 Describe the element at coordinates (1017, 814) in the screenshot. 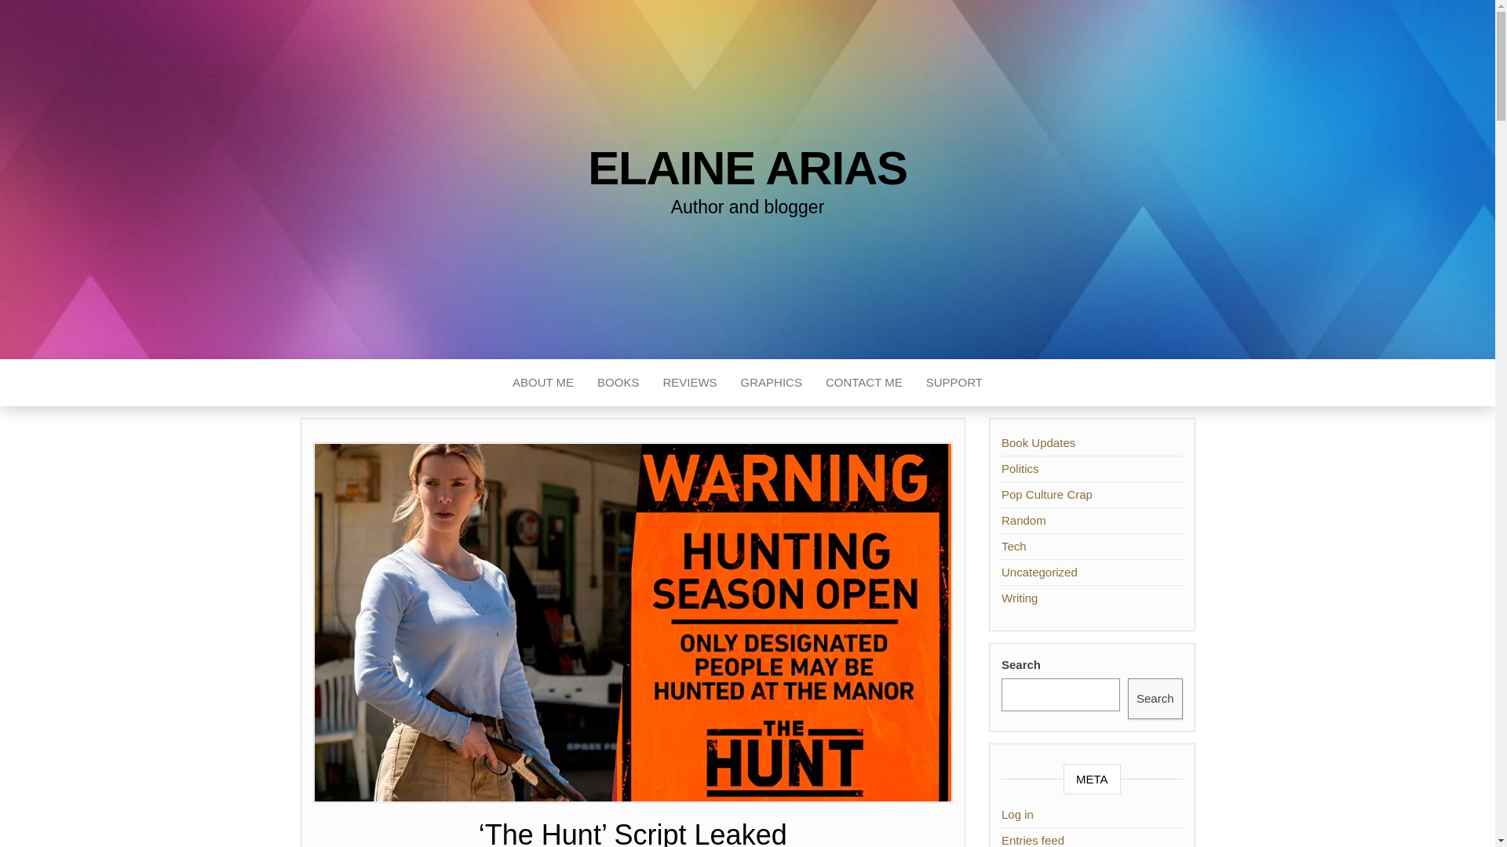

I see `Log in` at that location.